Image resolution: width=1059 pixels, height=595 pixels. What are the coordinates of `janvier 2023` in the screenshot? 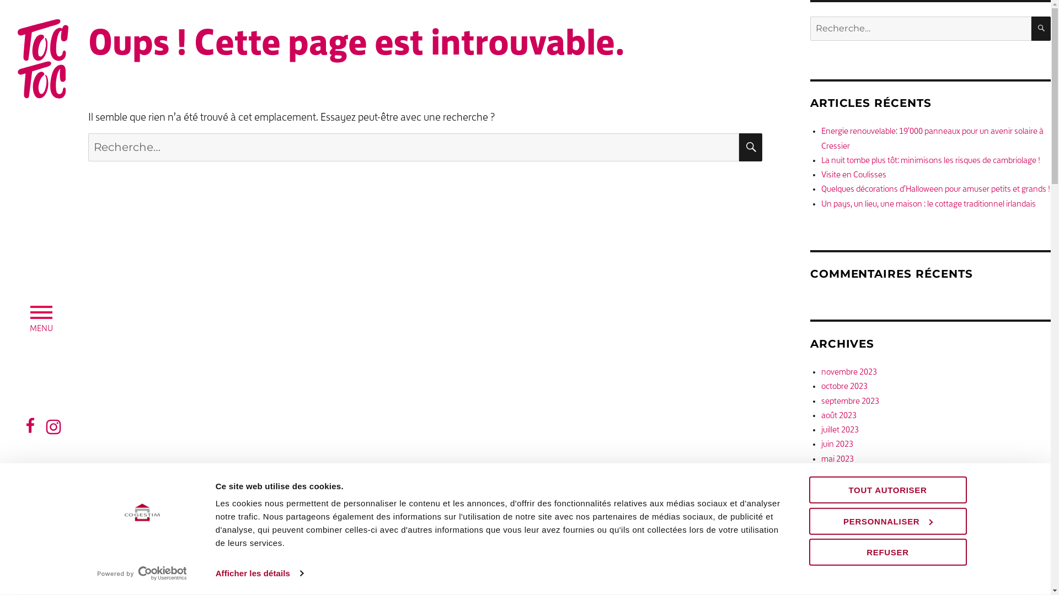 It's located at (843, 517).